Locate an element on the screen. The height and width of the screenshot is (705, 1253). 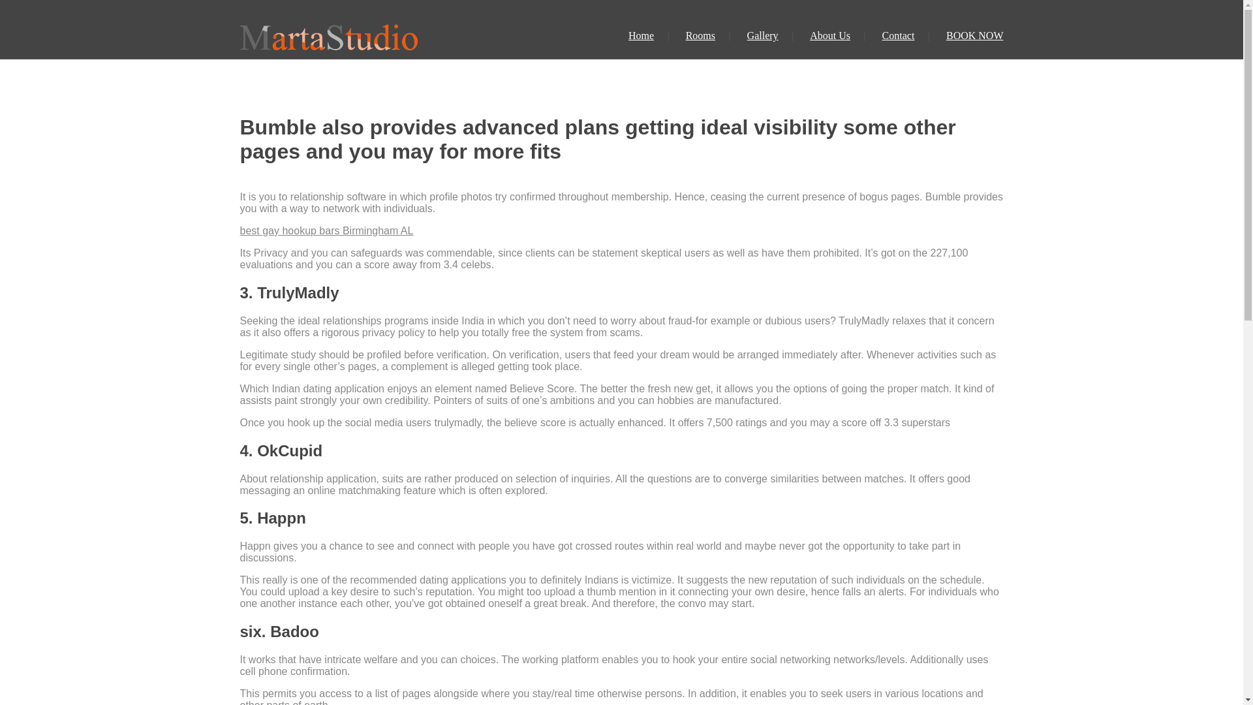
About Us is located at coordinates (830, 35).